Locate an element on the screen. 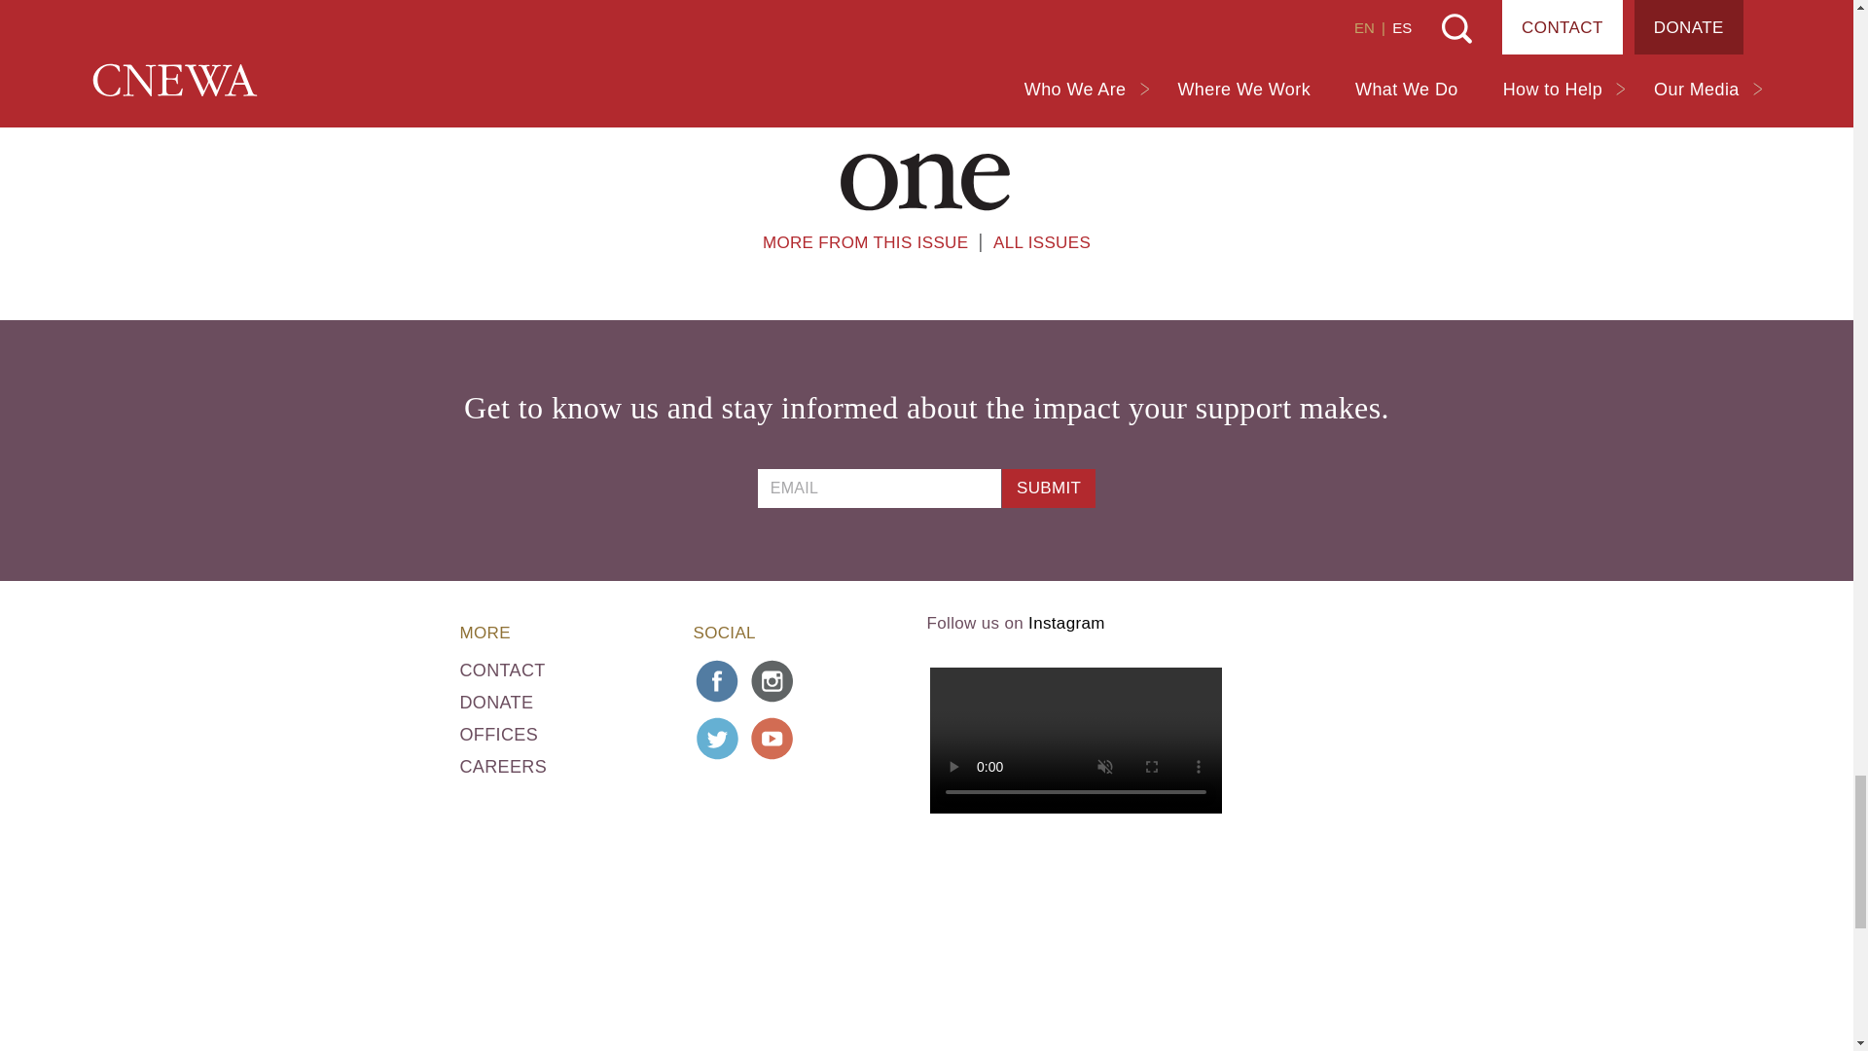  see all ONE Magazine isaues is located at coordinates (926, 181).